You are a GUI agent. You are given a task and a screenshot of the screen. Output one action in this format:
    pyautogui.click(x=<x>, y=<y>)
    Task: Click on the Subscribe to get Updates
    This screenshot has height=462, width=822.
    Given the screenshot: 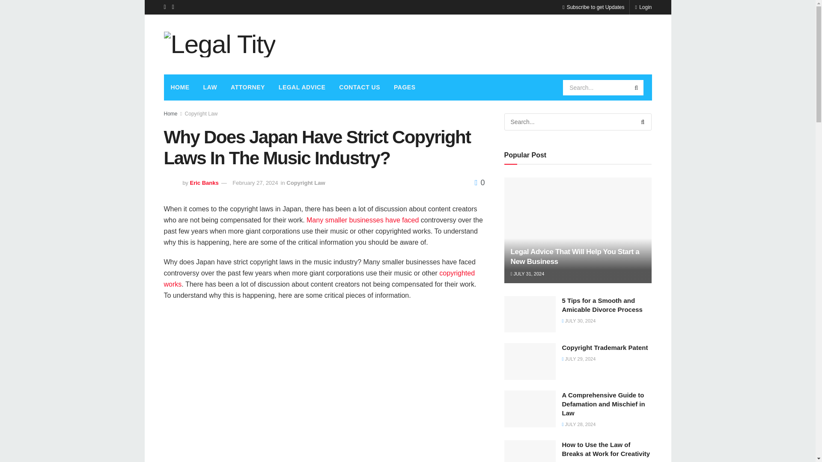 What is the action you would take?
    pyautogui.click(x=593, y=7)
    